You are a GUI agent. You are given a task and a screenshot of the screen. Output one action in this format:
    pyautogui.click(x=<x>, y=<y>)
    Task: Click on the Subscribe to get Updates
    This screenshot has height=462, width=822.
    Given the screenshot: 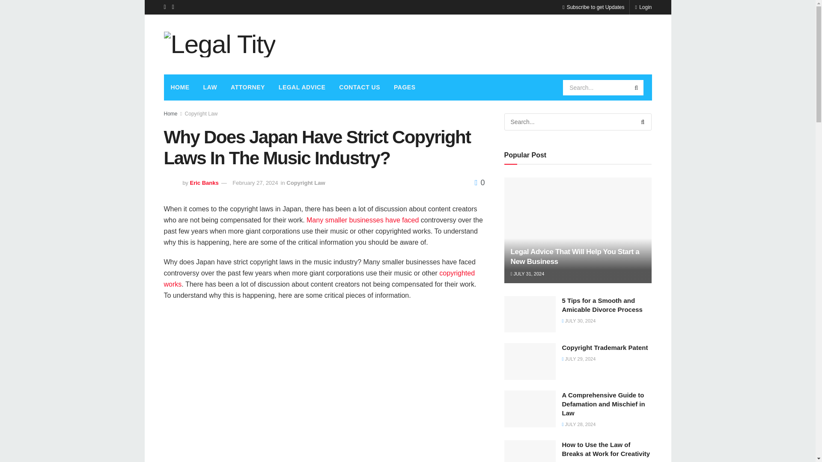 What is the action you would take?
    pyautogui.click(x=593, y=7)
    